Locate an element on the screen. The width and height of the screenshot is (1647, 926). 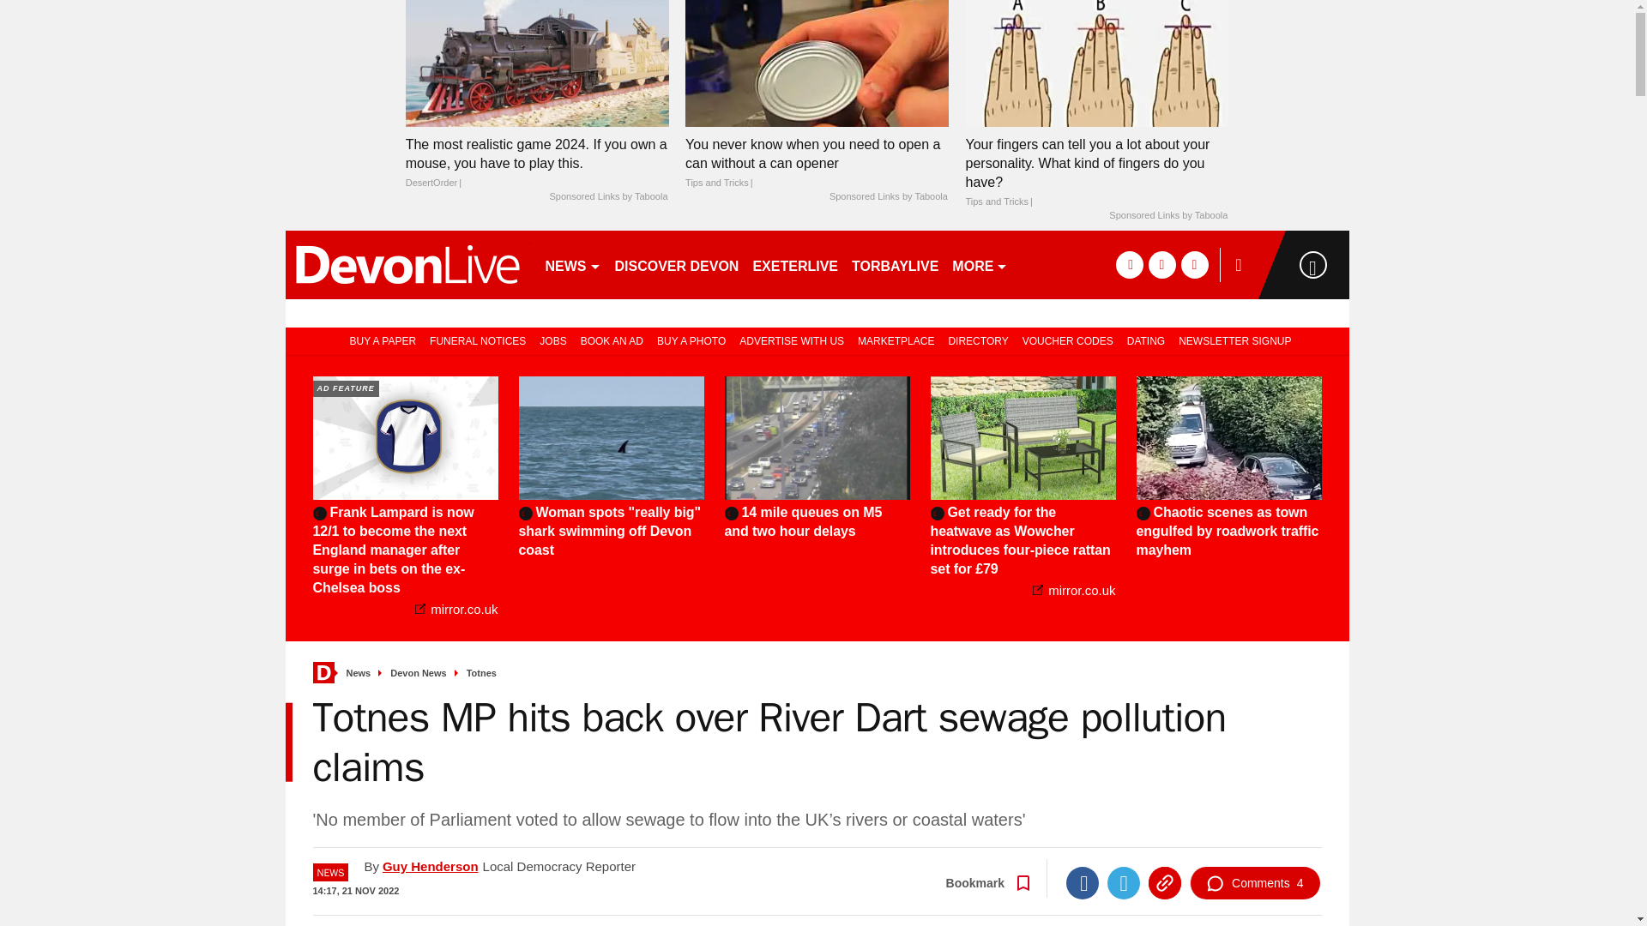
Sponsored Links by Taboola is located at coordinates (607, 197).